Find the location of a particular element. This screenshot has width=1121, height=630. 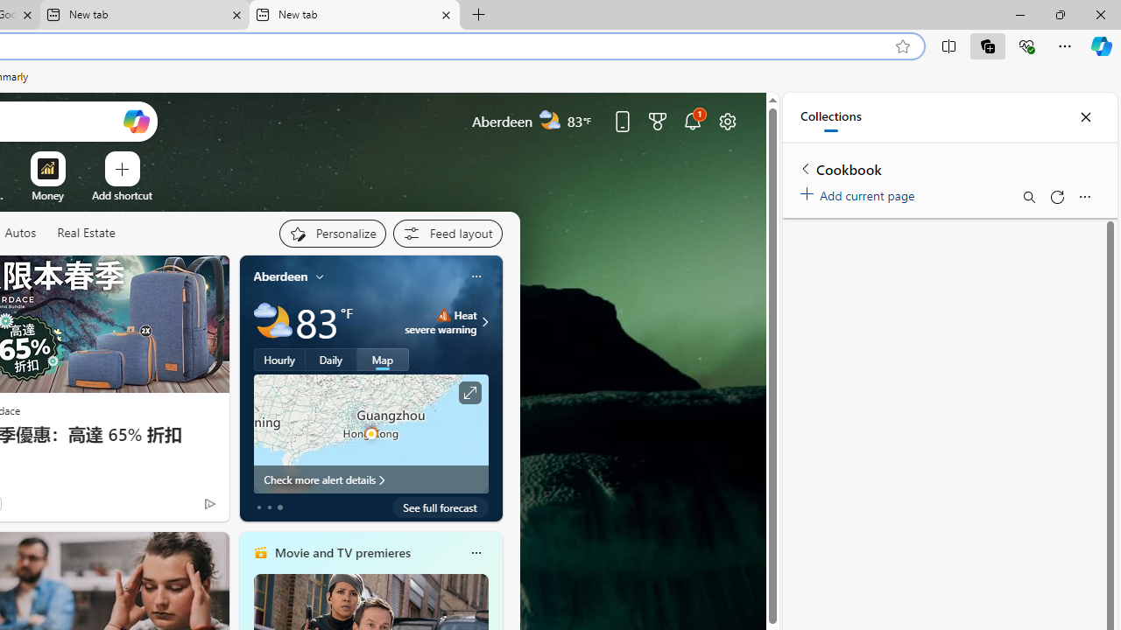

Add current page is located at coordinates (860, 192).